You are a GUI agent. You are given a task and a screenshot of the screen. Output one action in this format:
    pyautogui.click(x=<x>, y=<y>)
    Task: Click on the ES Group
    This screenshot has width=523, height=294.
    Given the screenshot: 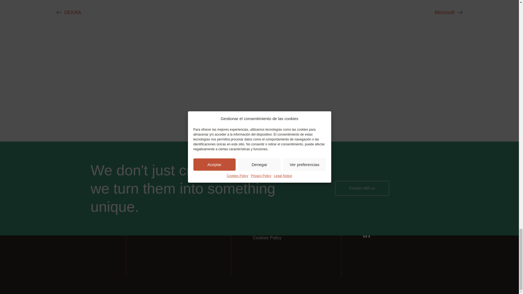 What is the action you would take?
    pyautogui.click(x=60, y=180)
    